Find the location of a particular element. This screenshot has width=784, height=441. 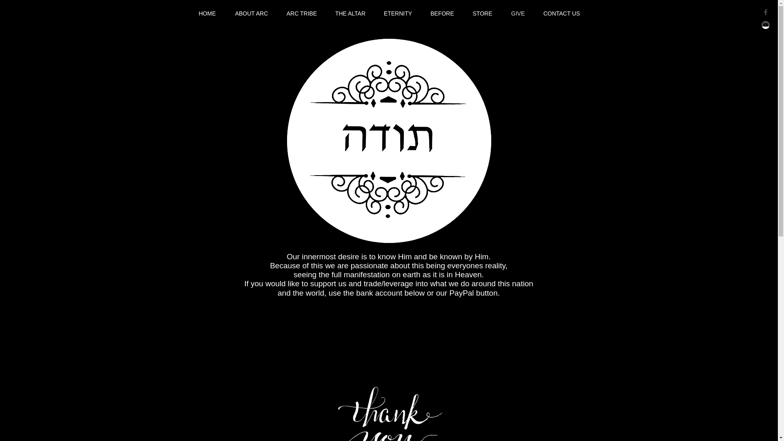

BEFORE is located at coordinates (442, 13).